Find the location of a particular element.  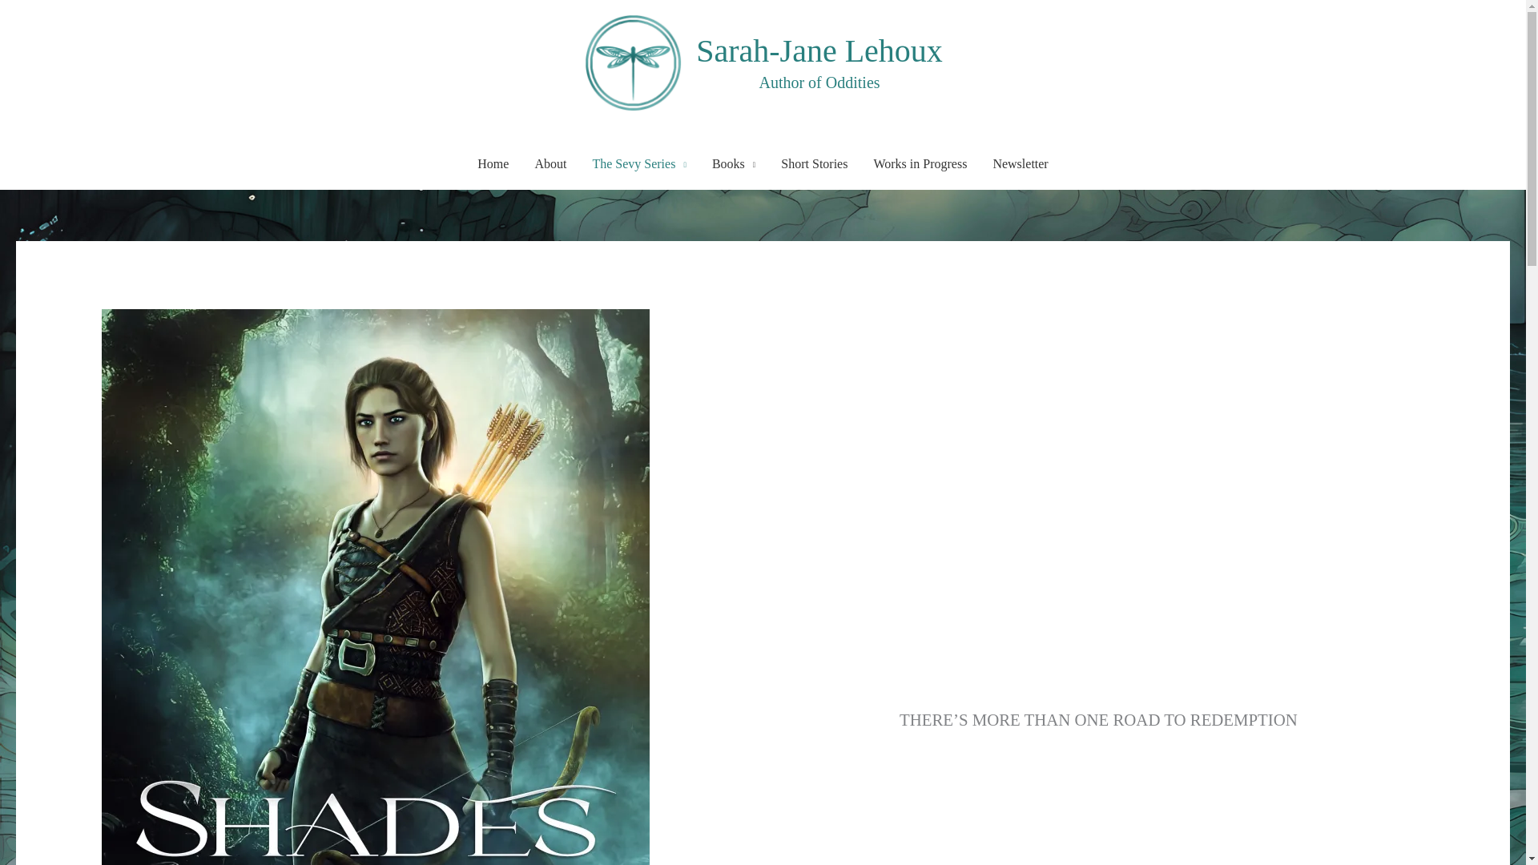

Short Stories is located at coordinates (814, 163).